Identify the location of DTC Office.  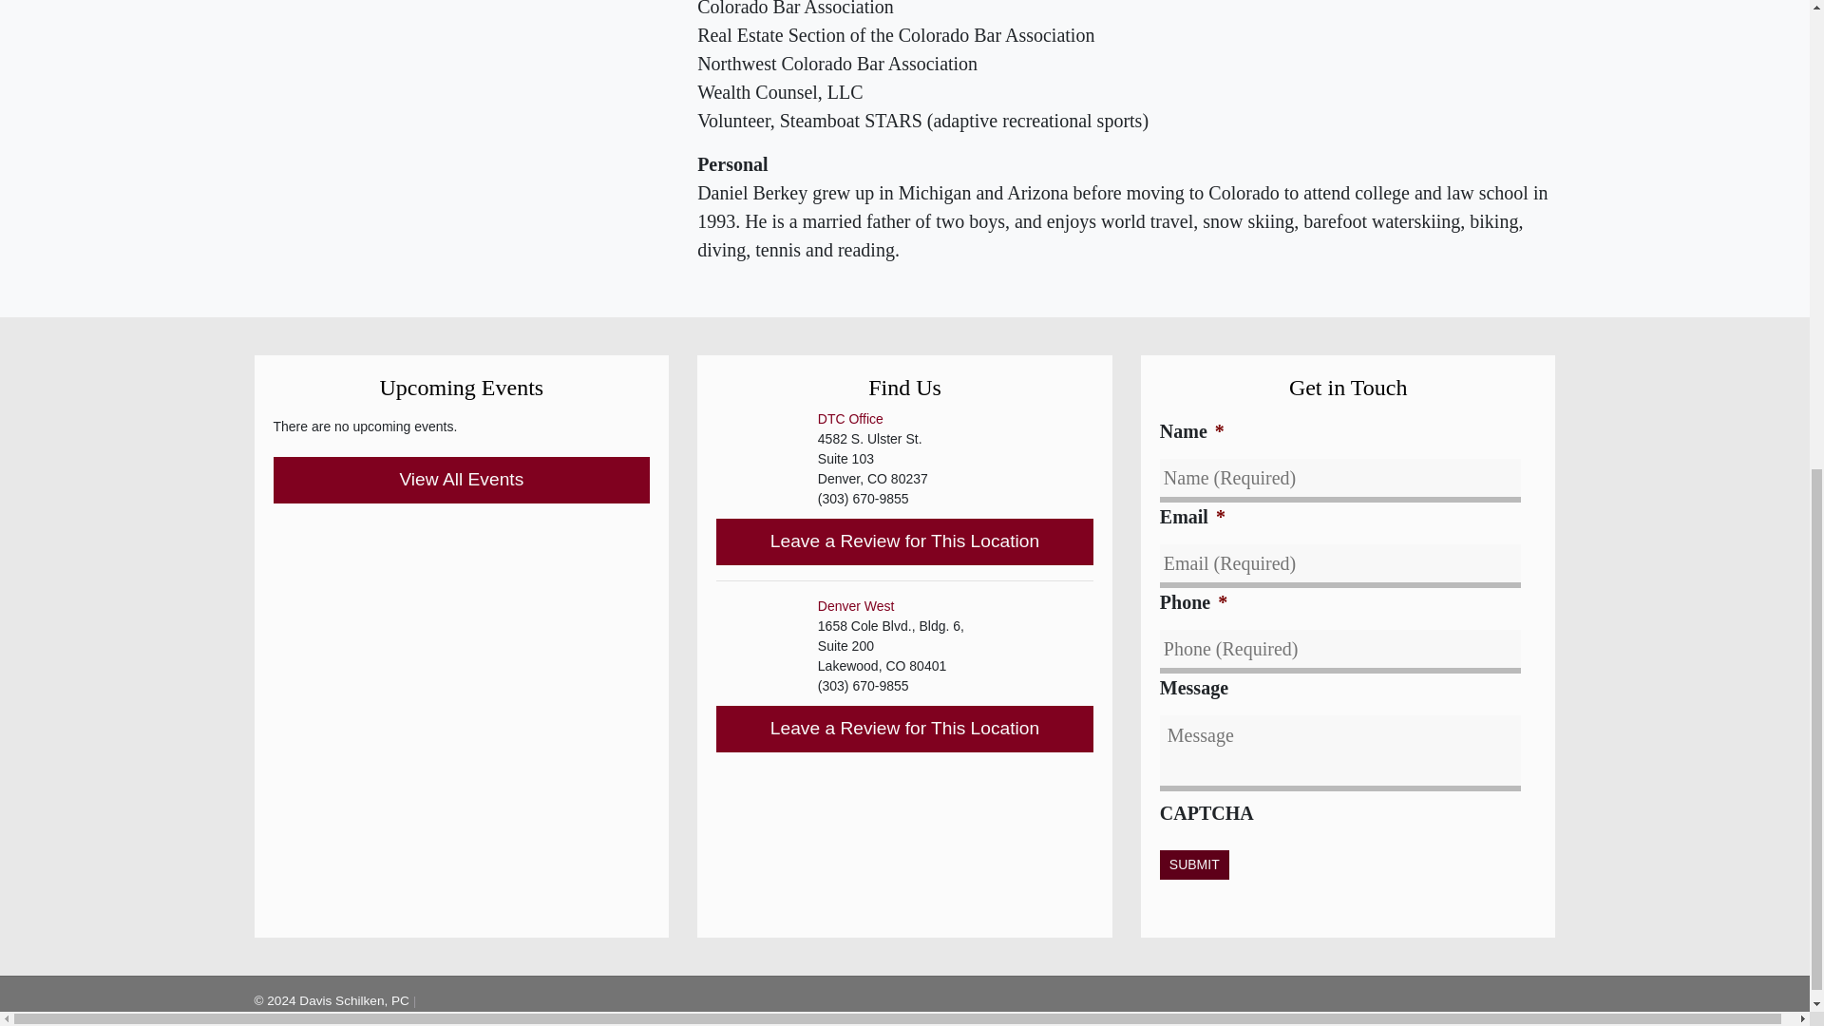
(849, 419).